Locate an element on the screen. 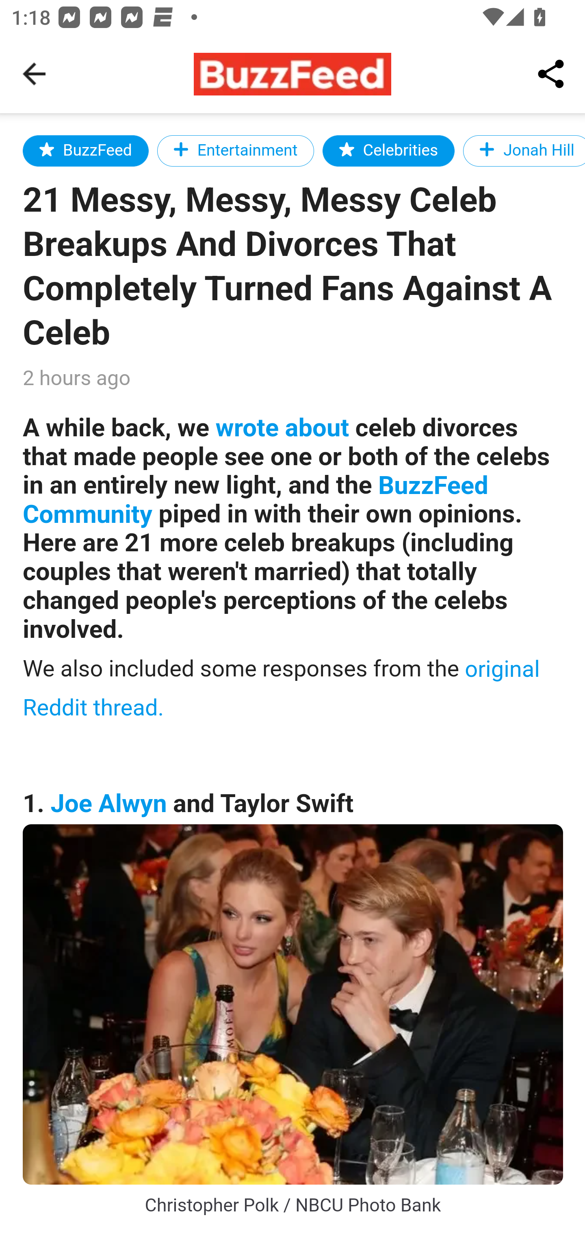 The width and height of the screenshot is (585, 1235). BuzzFeed is located at coordinates (86, 150).